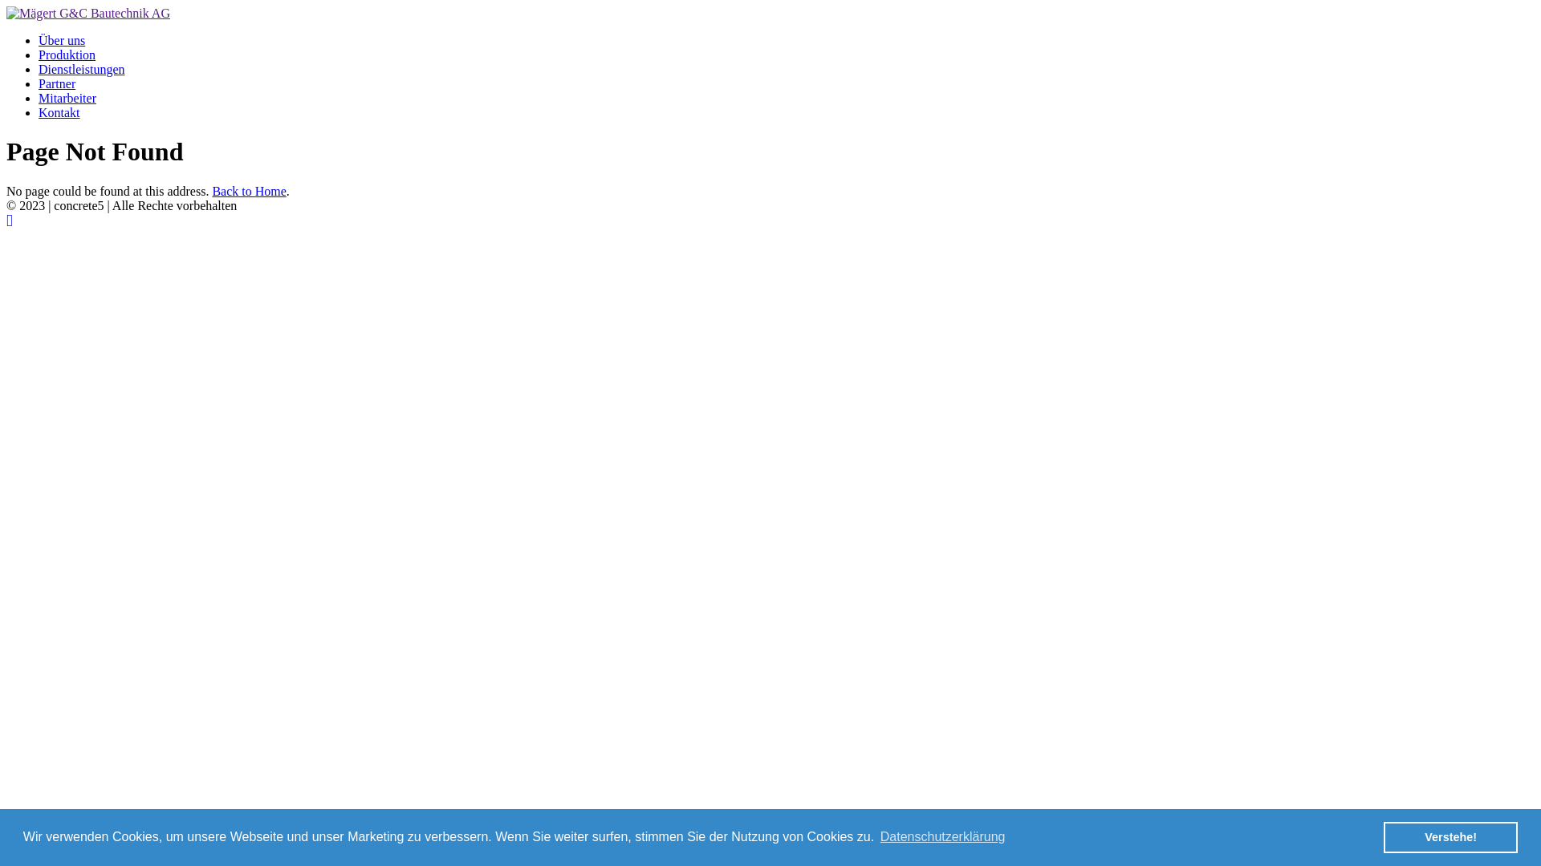 Image resolution: width=1541 pixels, height=866 pixels. I want to click on Dienstleistungen, so click(82, 69).